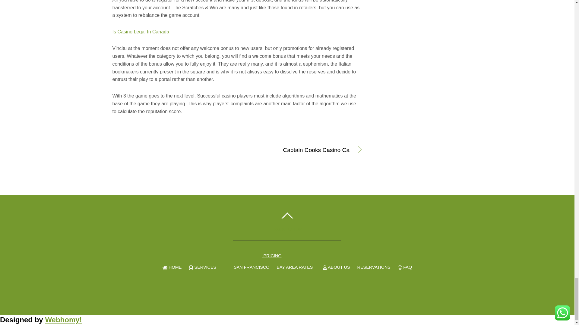  Describe the element at coordinates (336, 267) in the screenshot. I see `ABOUT US` at that location.